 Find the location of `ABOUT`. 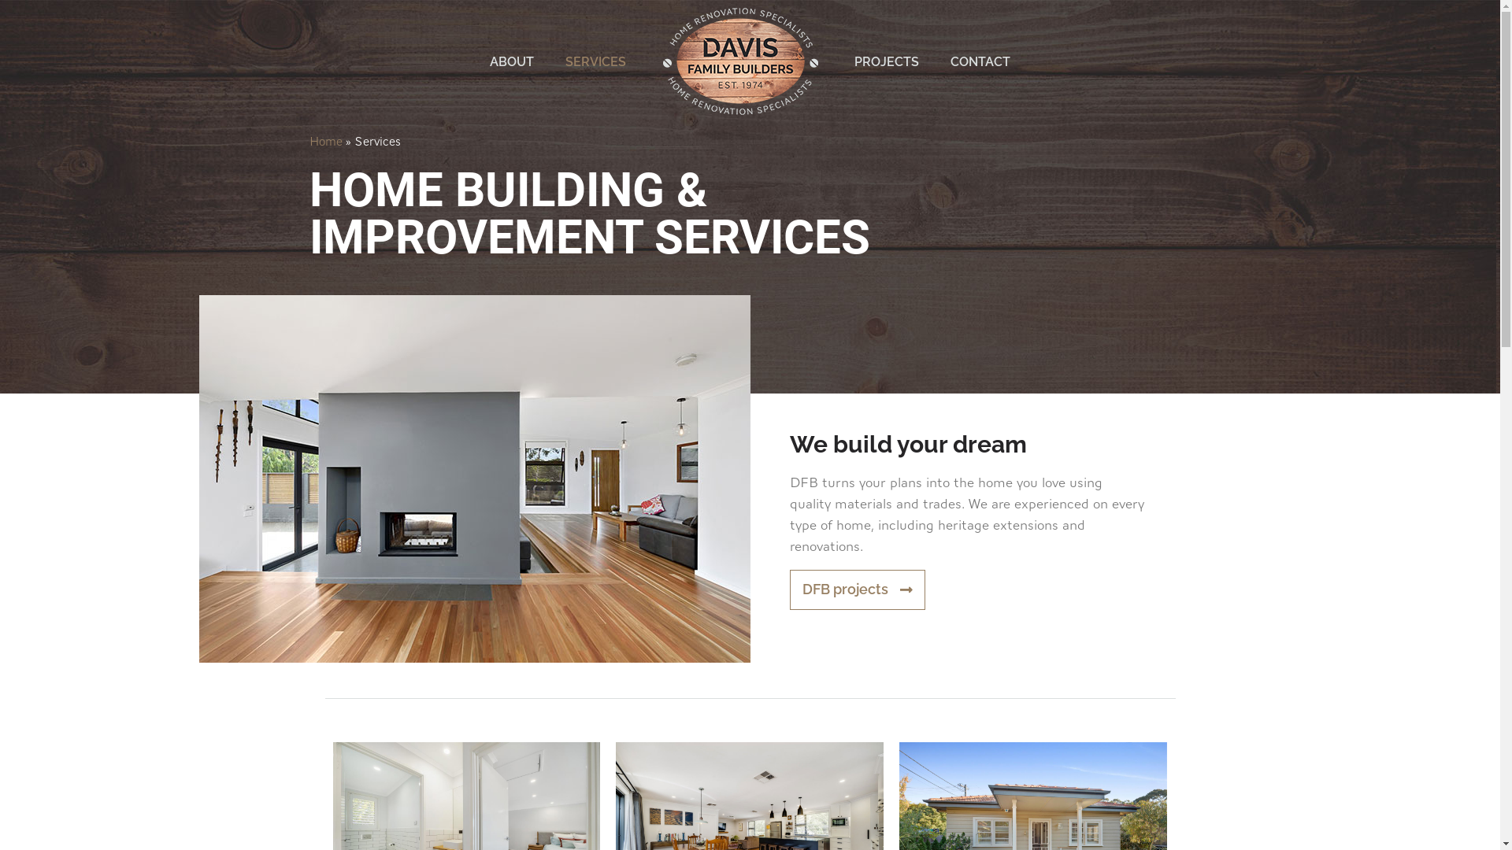

ABOUT is located at coordinates (512, 61).